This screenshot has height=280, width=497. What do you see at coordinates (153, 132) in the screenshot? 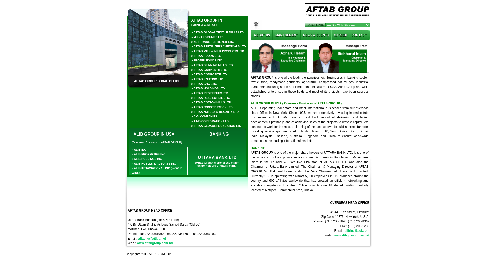
I see `ALIB GROUP IN USA` at bounding box center [153, 132].